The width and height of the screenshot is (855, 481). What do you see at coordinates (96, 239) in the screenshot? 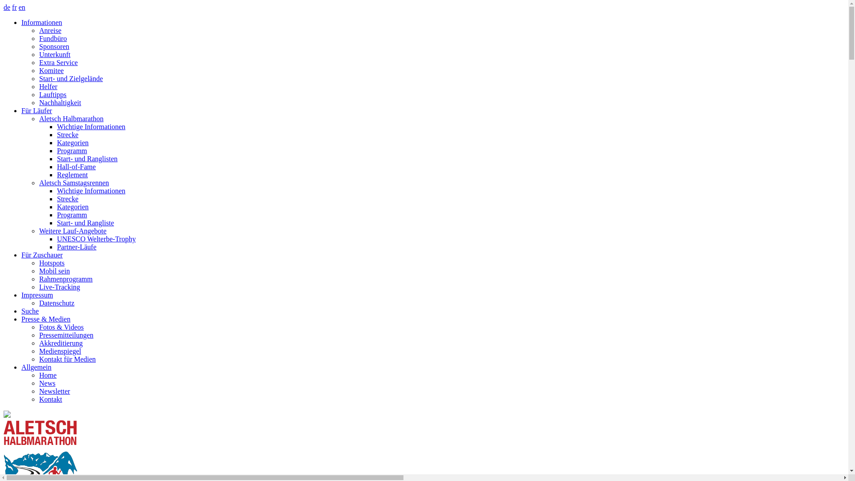
I see `UNESCO Welterbe-Trophy` at bounding box center [96, 239].